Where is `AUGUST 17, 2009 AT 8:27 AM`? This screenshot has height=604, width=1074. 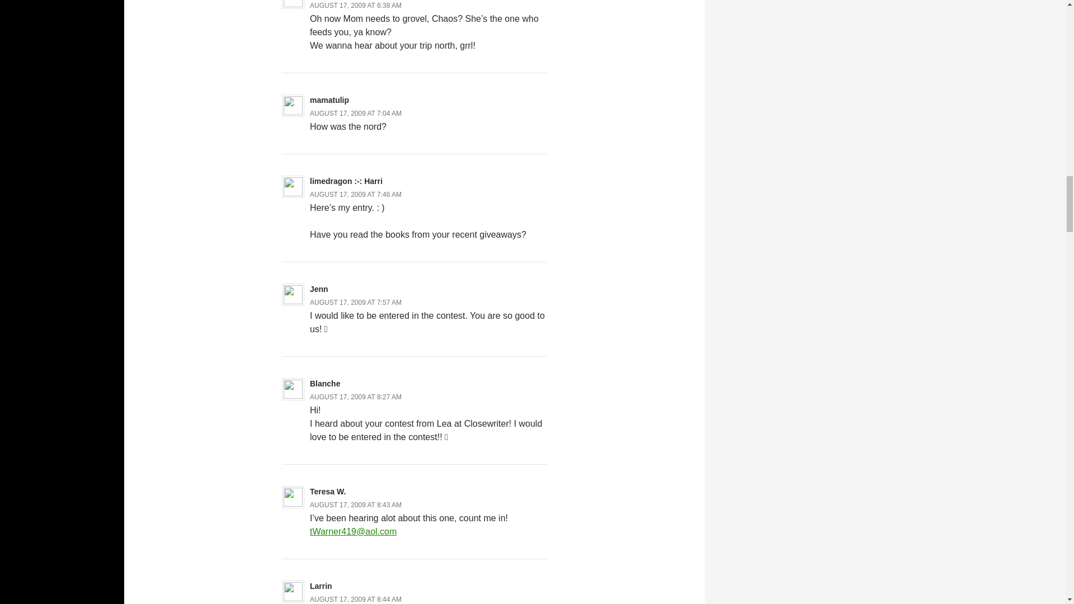 AUGUST 17, 2009 AT 8:27 AM is located at coordinates (356, 397).